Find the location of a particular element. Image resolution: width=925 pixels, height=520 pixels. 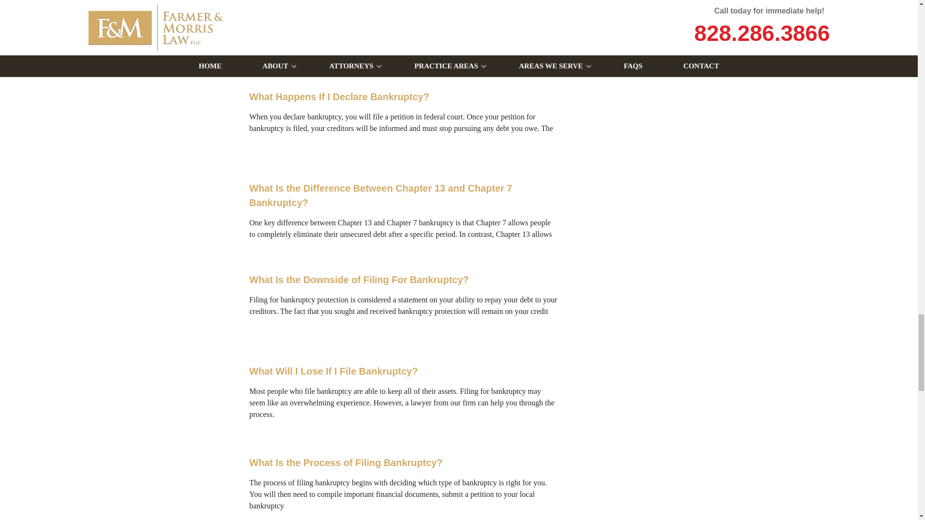

What Is the Process of Filing Bankruptcy? is located at coordinates (194, 488).